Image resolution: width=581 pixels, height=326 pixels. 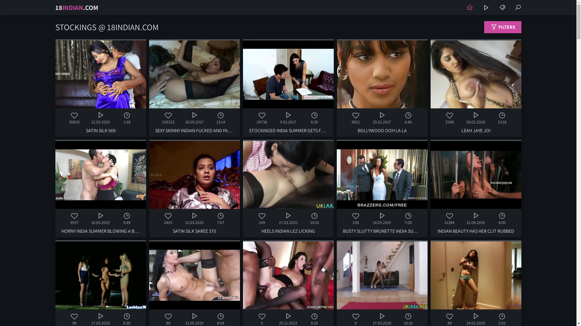 I want to click on 1403
12.03.2020
7:07
SATIN SILK SAREE 370, so click(x=194, y=188).